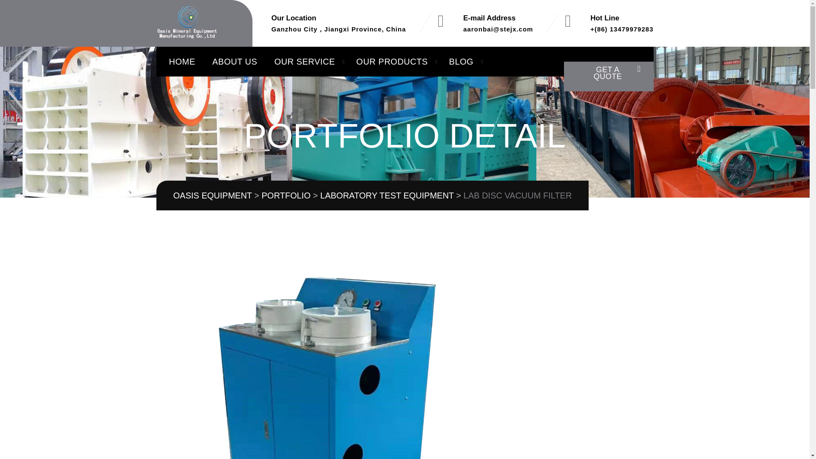 This screenshot has height=459, width=816. Describe the element at coordinates (212, 195) in the screenshot. I see `OASIS EQUIPMENT` at that location.